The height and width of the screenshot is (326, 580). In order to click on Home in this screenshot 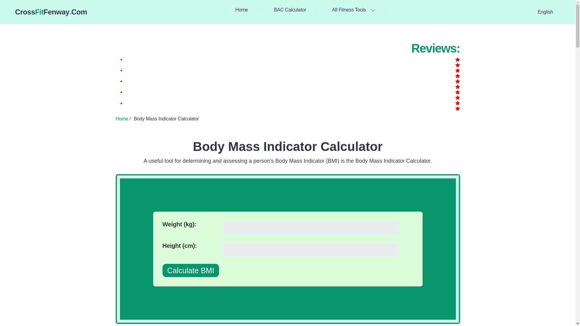, I will do `click(242, 10)`.